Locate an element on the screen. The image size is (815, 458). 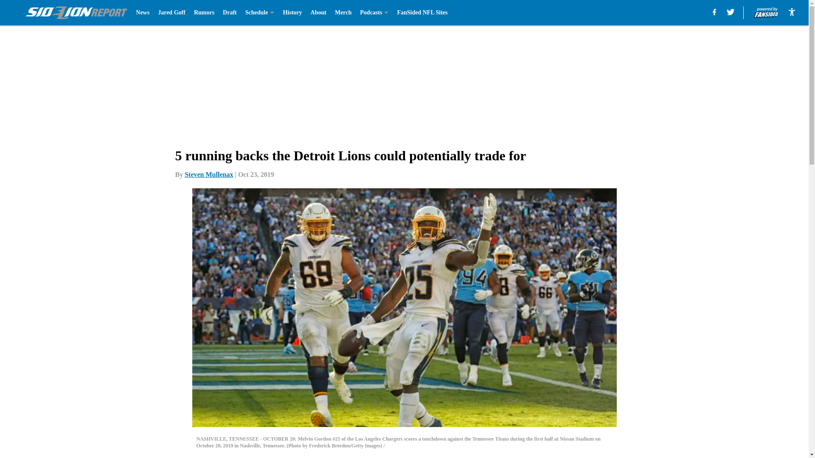
FanSided NFL Sites is located at coordinates (422, 13).